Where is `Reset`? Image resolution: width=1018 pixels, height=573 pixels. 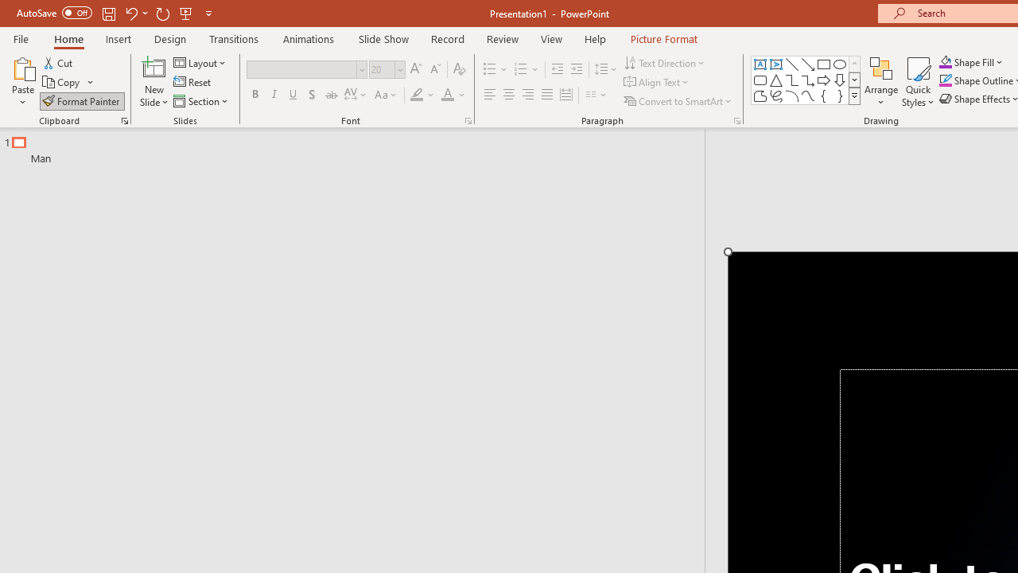
Reset is located at coordinates (193, 83).